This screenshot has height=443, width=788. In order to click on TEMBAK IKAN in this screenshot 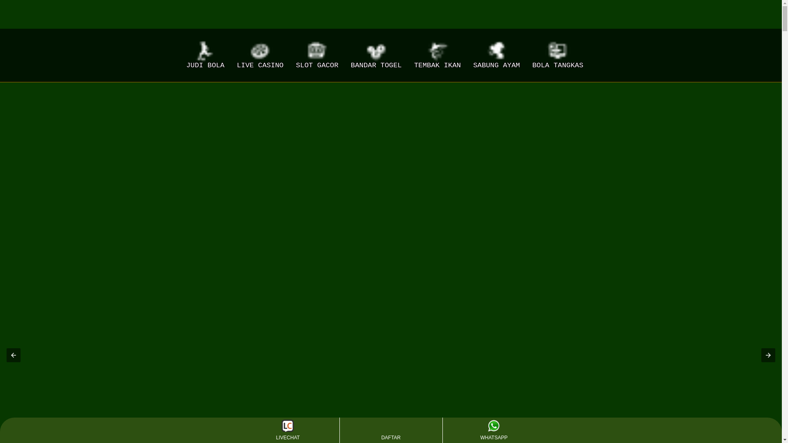, I will do `click(438, 55)`.